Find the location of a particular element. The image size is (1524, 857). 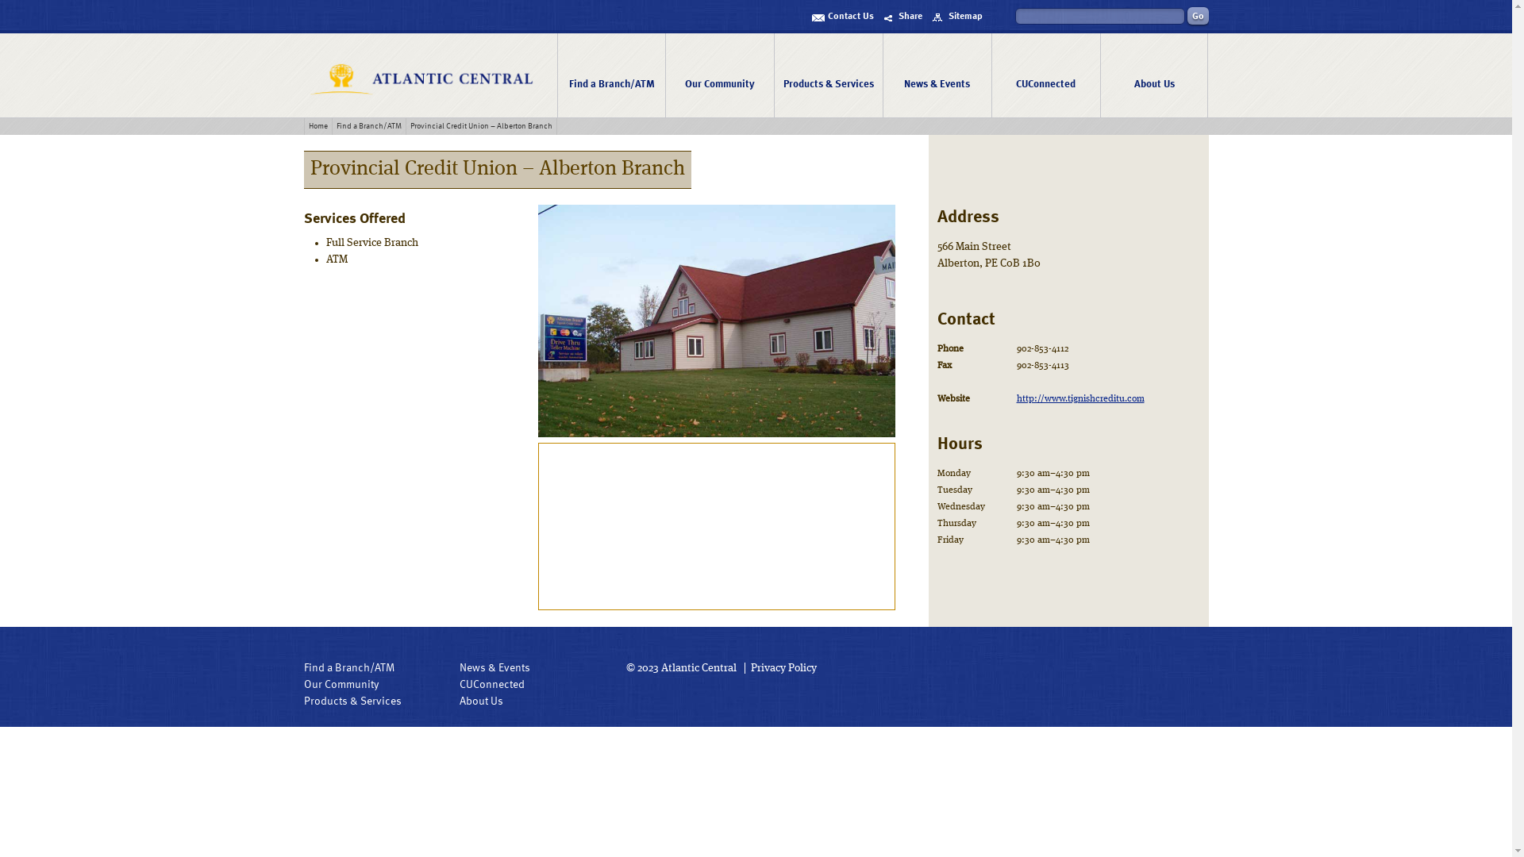

Find a Branch/ATM is located at coordinates (368, 127).